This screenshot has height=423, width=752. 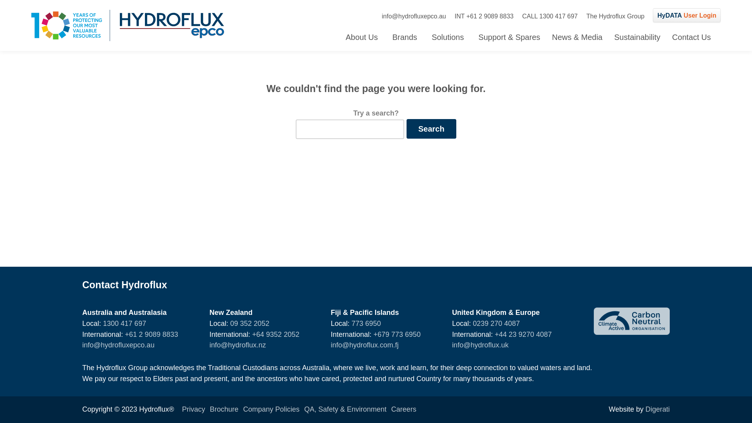 What do you see at coordinates (118, 345) in the screenshot?
I see `info@hydrofluxepco.au` at bounding box center [118, 345].